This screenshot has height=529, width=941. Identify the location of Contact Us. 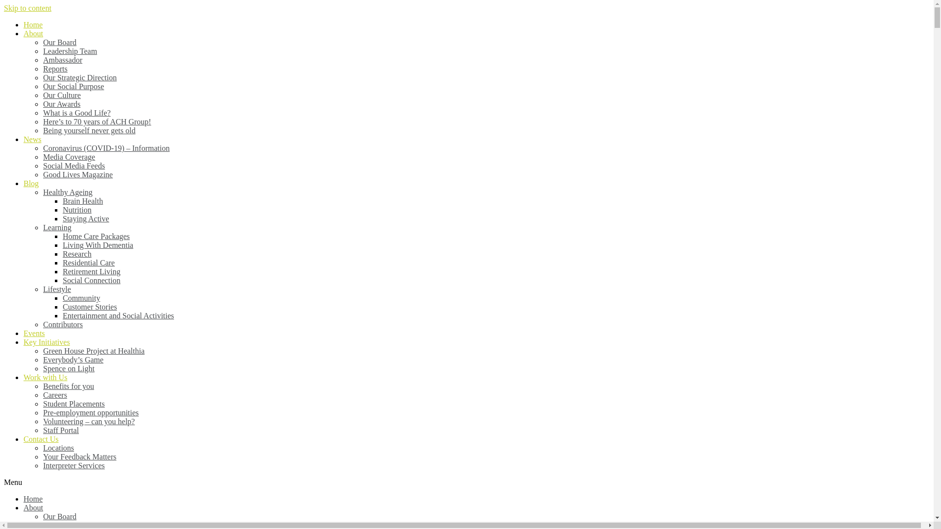
(41, 439).